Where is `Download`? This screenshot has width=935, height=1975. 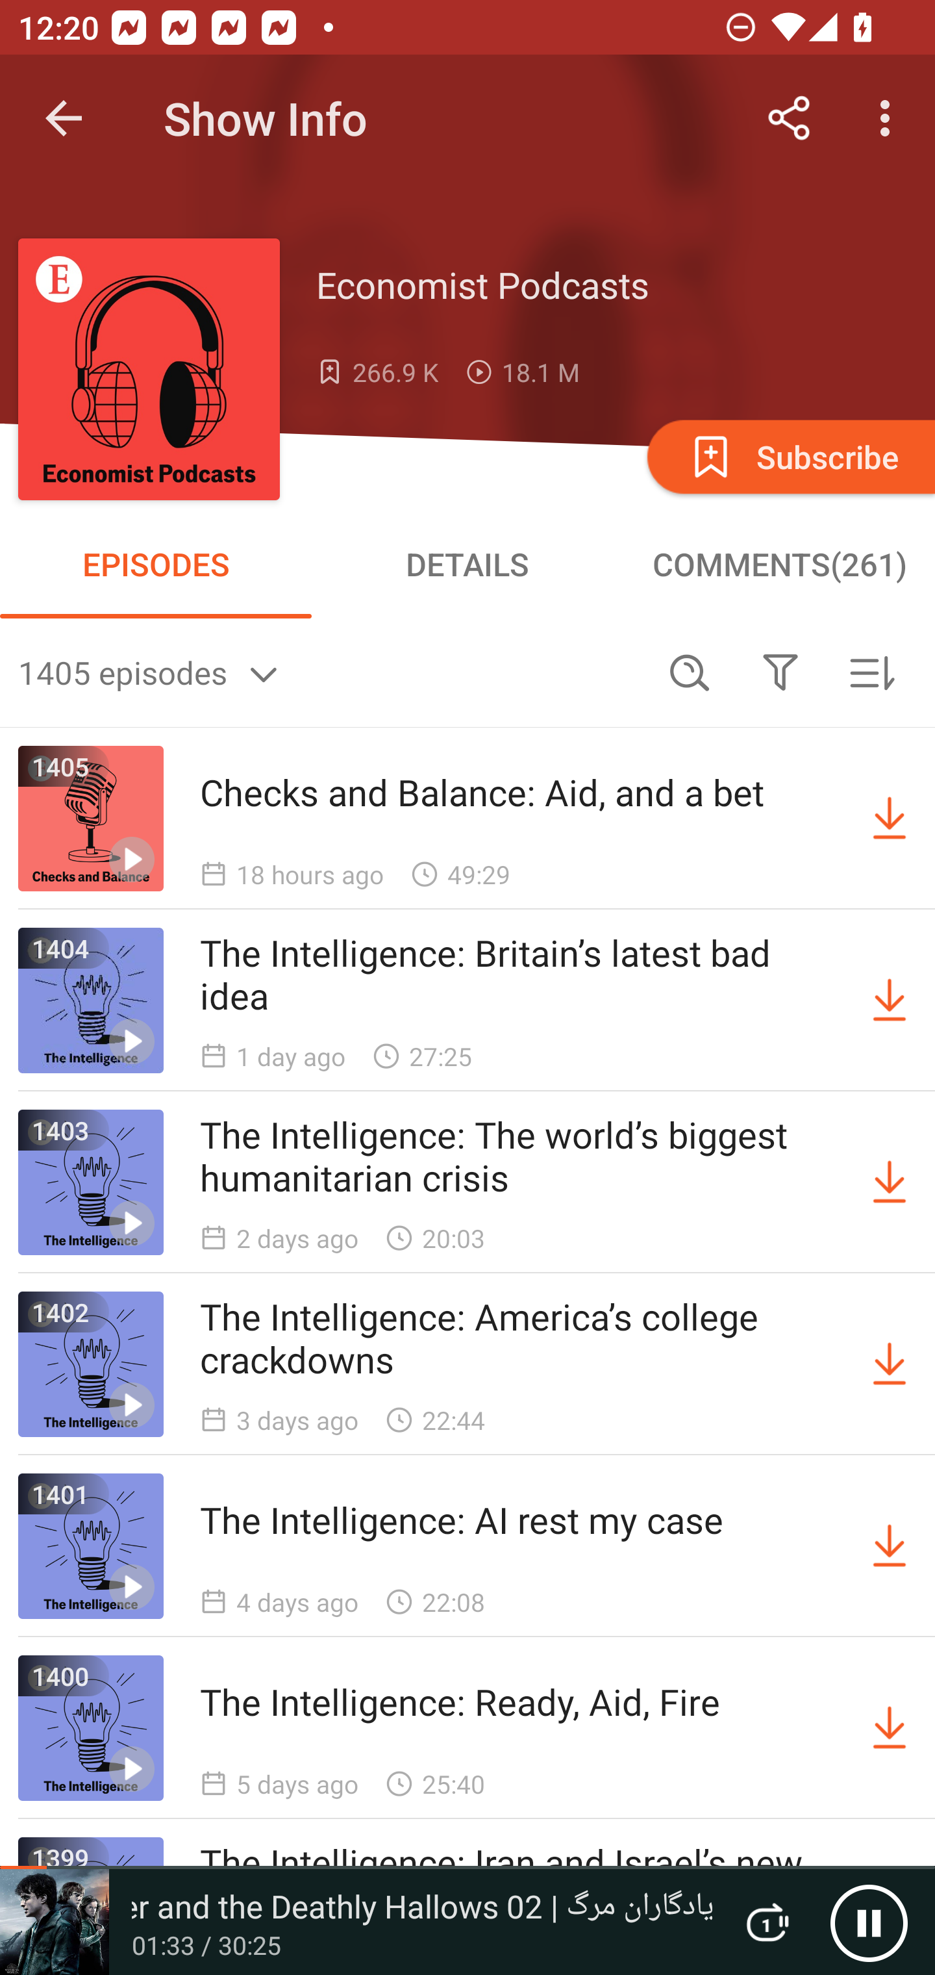 Download is located at coordinates (890, 1182).